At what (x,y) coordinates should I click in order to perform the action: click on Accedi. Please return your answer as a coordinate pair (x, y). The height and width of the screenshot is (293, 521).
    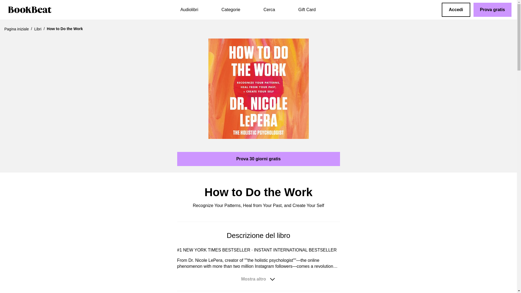
    Looking at the image, I should click on (456, 9).